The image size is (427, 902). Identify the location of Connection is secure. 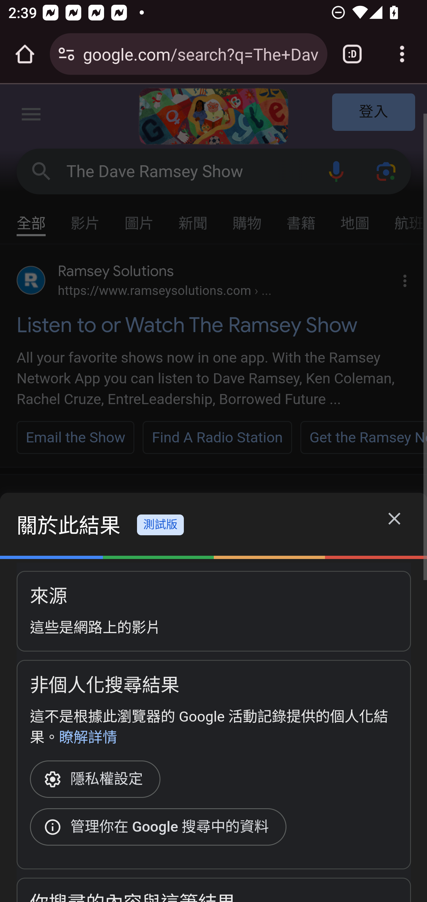
(66, 54).